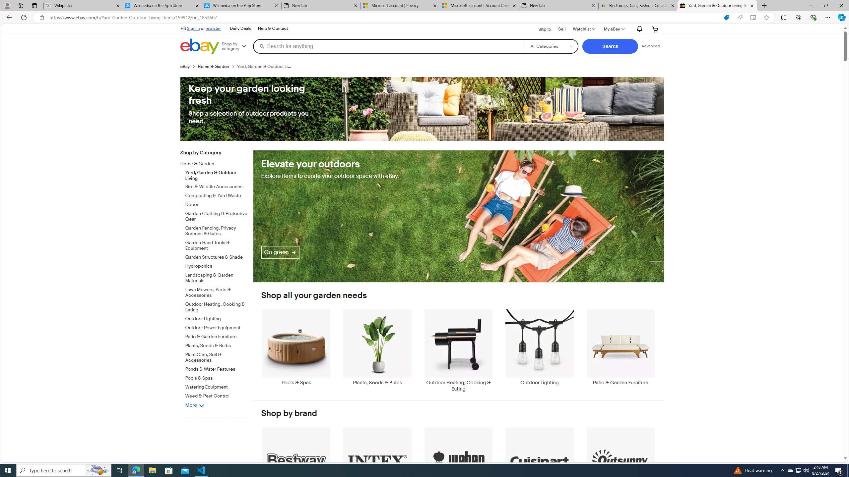 This screenshot has height=477, width=849. I want to click on Watchlist, so click(584, 29).